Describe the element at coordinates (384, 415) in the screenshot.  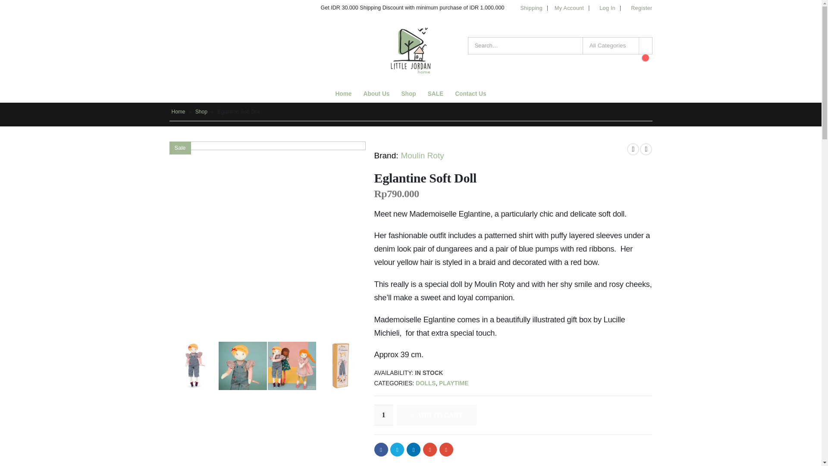
I see `1` at that location.